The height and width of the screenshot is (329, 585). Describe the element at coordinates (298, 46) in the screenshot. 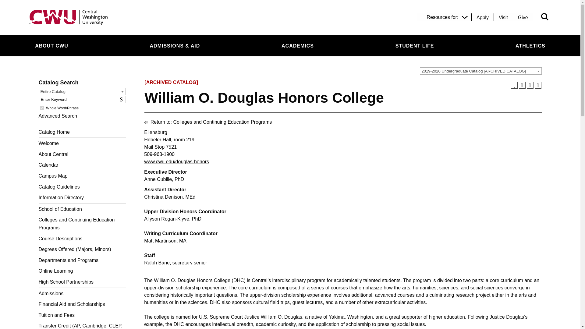

I see `ACADEMICS` at that location.